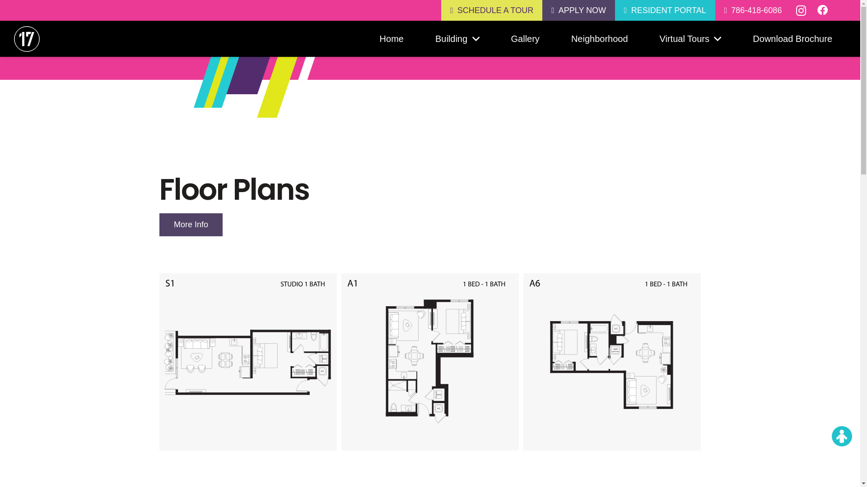  Describe the element at coordinates (457, 39) in the screenshot. I see `Building` at that location.